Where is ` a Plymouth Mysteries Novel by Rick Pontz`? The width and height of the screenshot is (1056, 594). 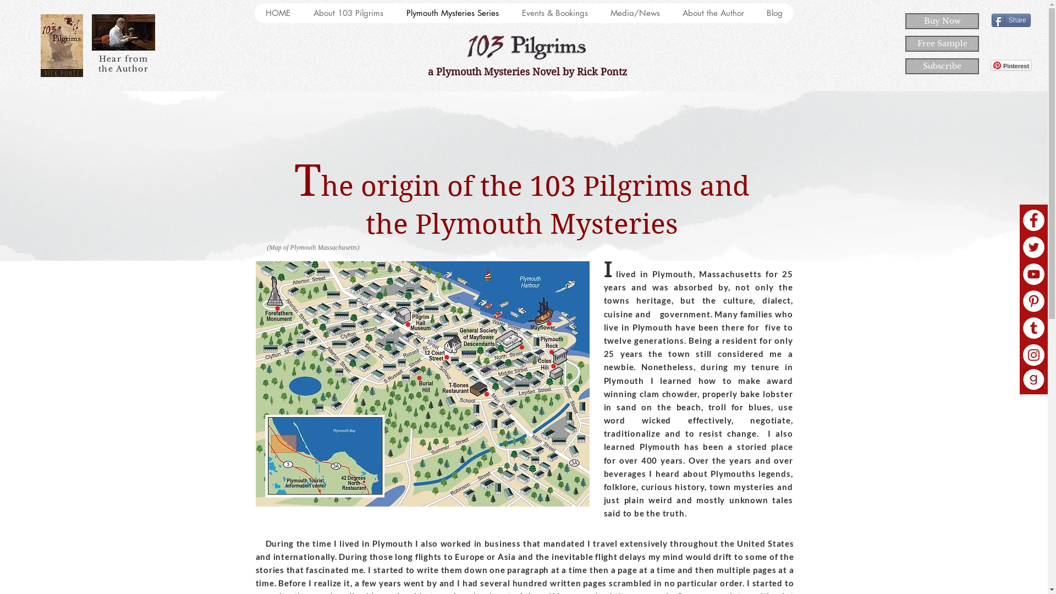  a Plymouth Mysteries Novel by Rick Pontz is located at coordinates (526, 71).